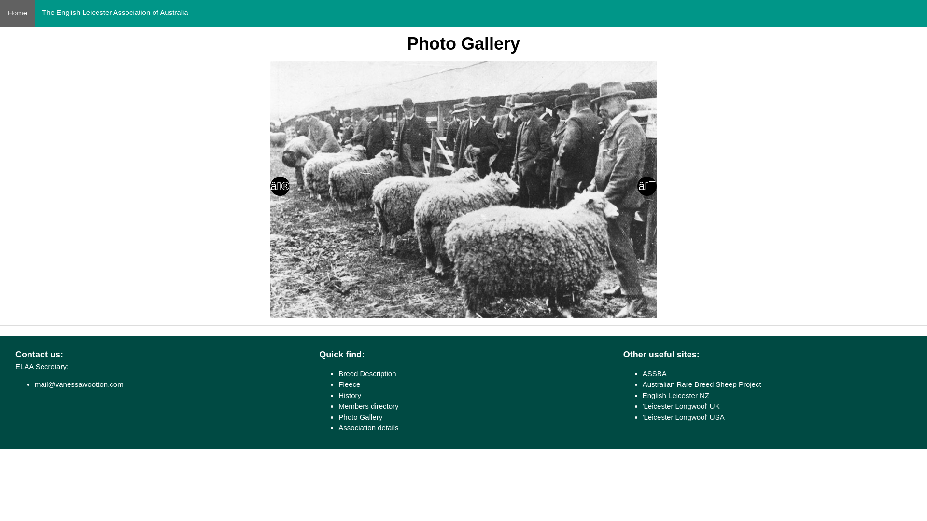 This screenshot has width=927, height=521. I want to click on 'Leicester Longwool' USA, so click(684, 417).